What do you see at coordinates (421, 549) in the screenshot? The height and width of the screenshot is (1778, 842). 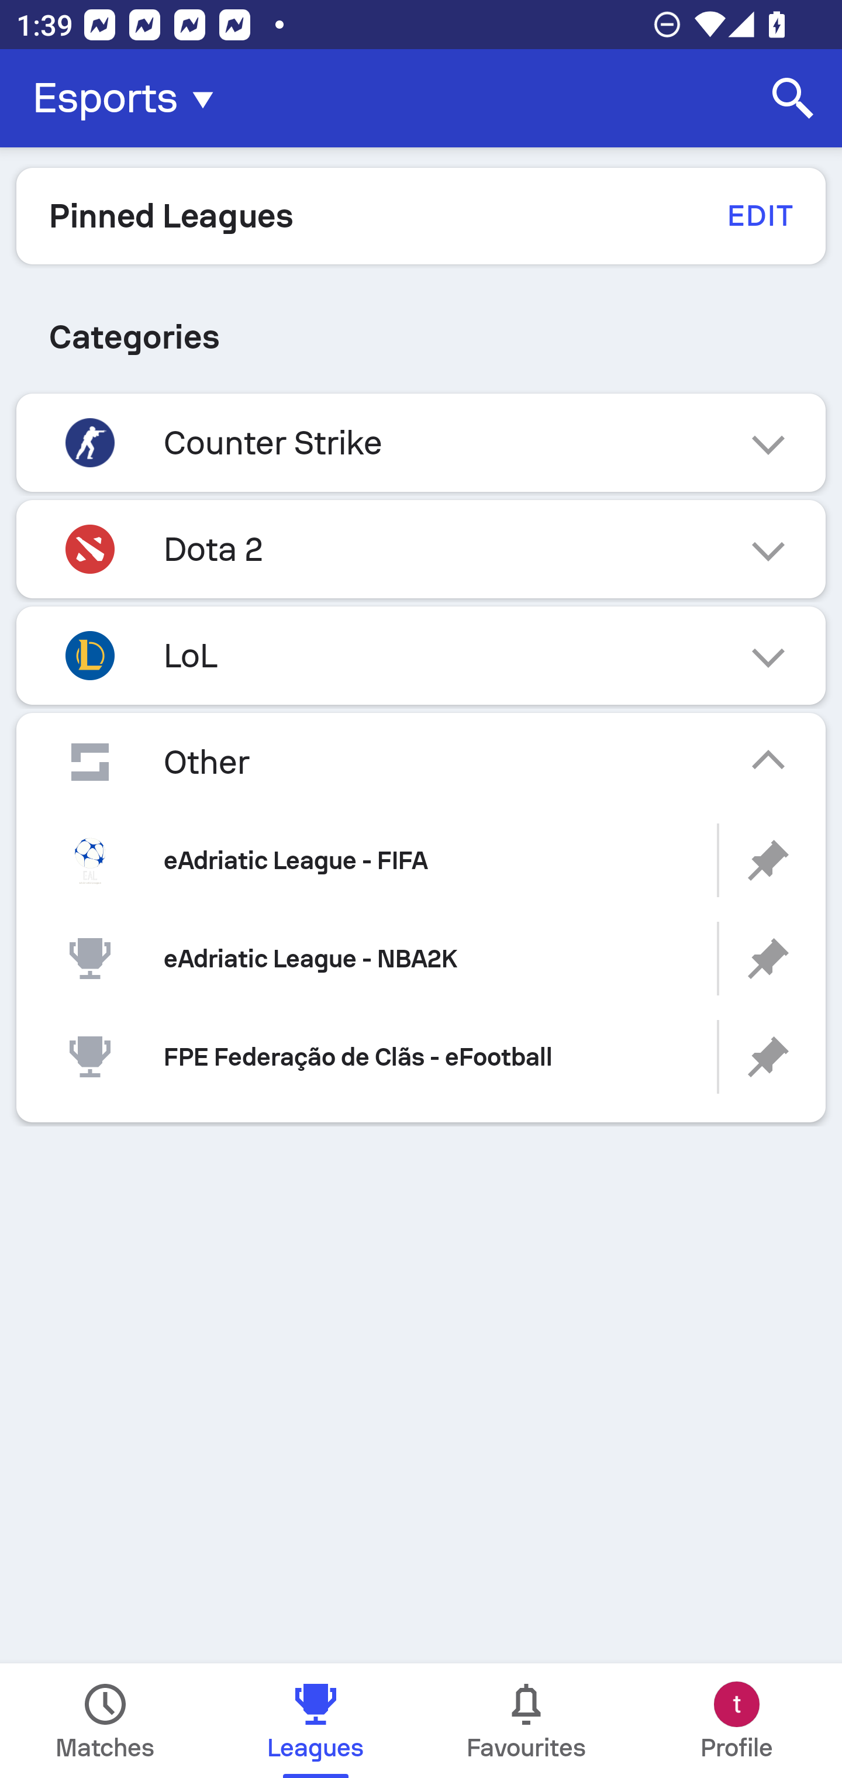 I see `Dota 2` at bounding box center [421, 549].